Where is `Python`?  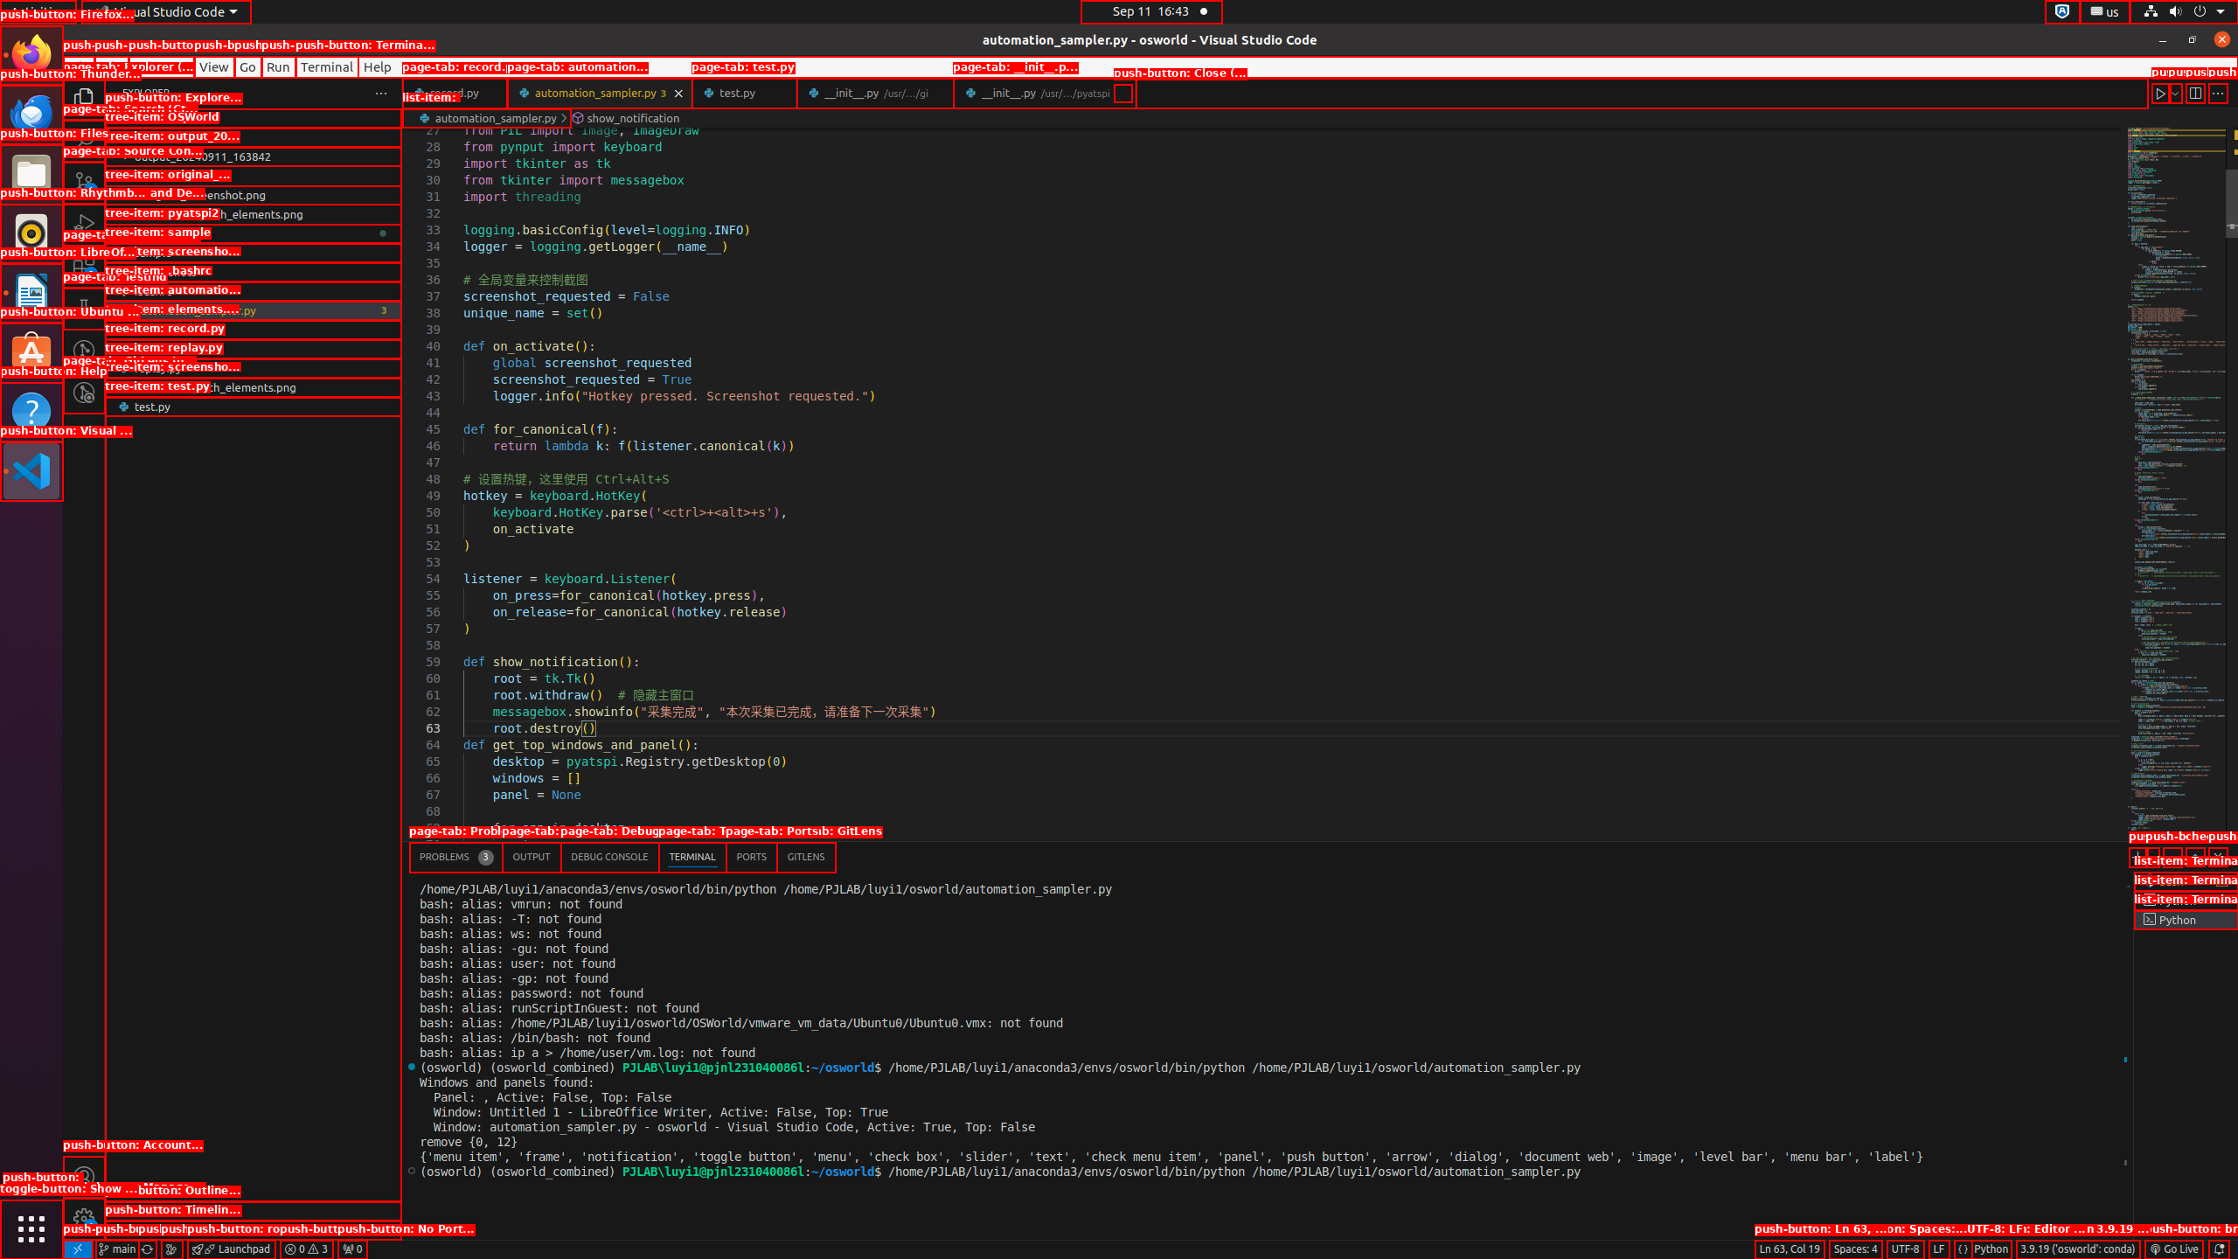
Python is located at coordinates (1991, 1249).